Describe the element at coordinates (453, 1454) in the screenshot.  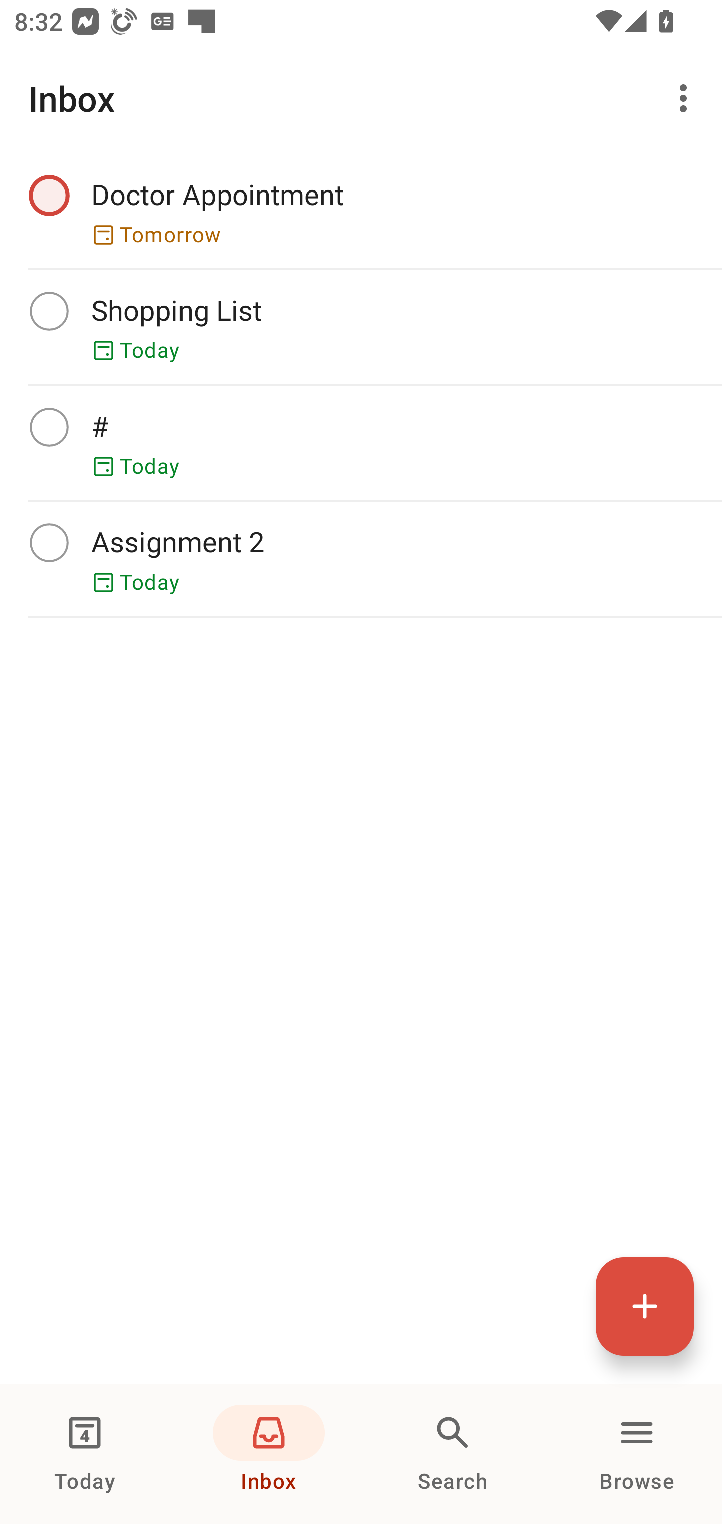
I see `Search` at that location.